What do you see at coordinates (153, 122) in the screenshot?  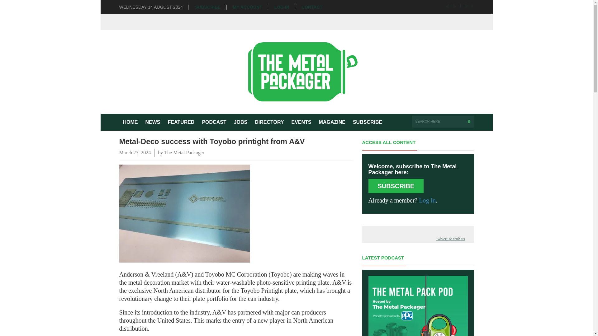 I see `News` at bounding box center [153, 122].